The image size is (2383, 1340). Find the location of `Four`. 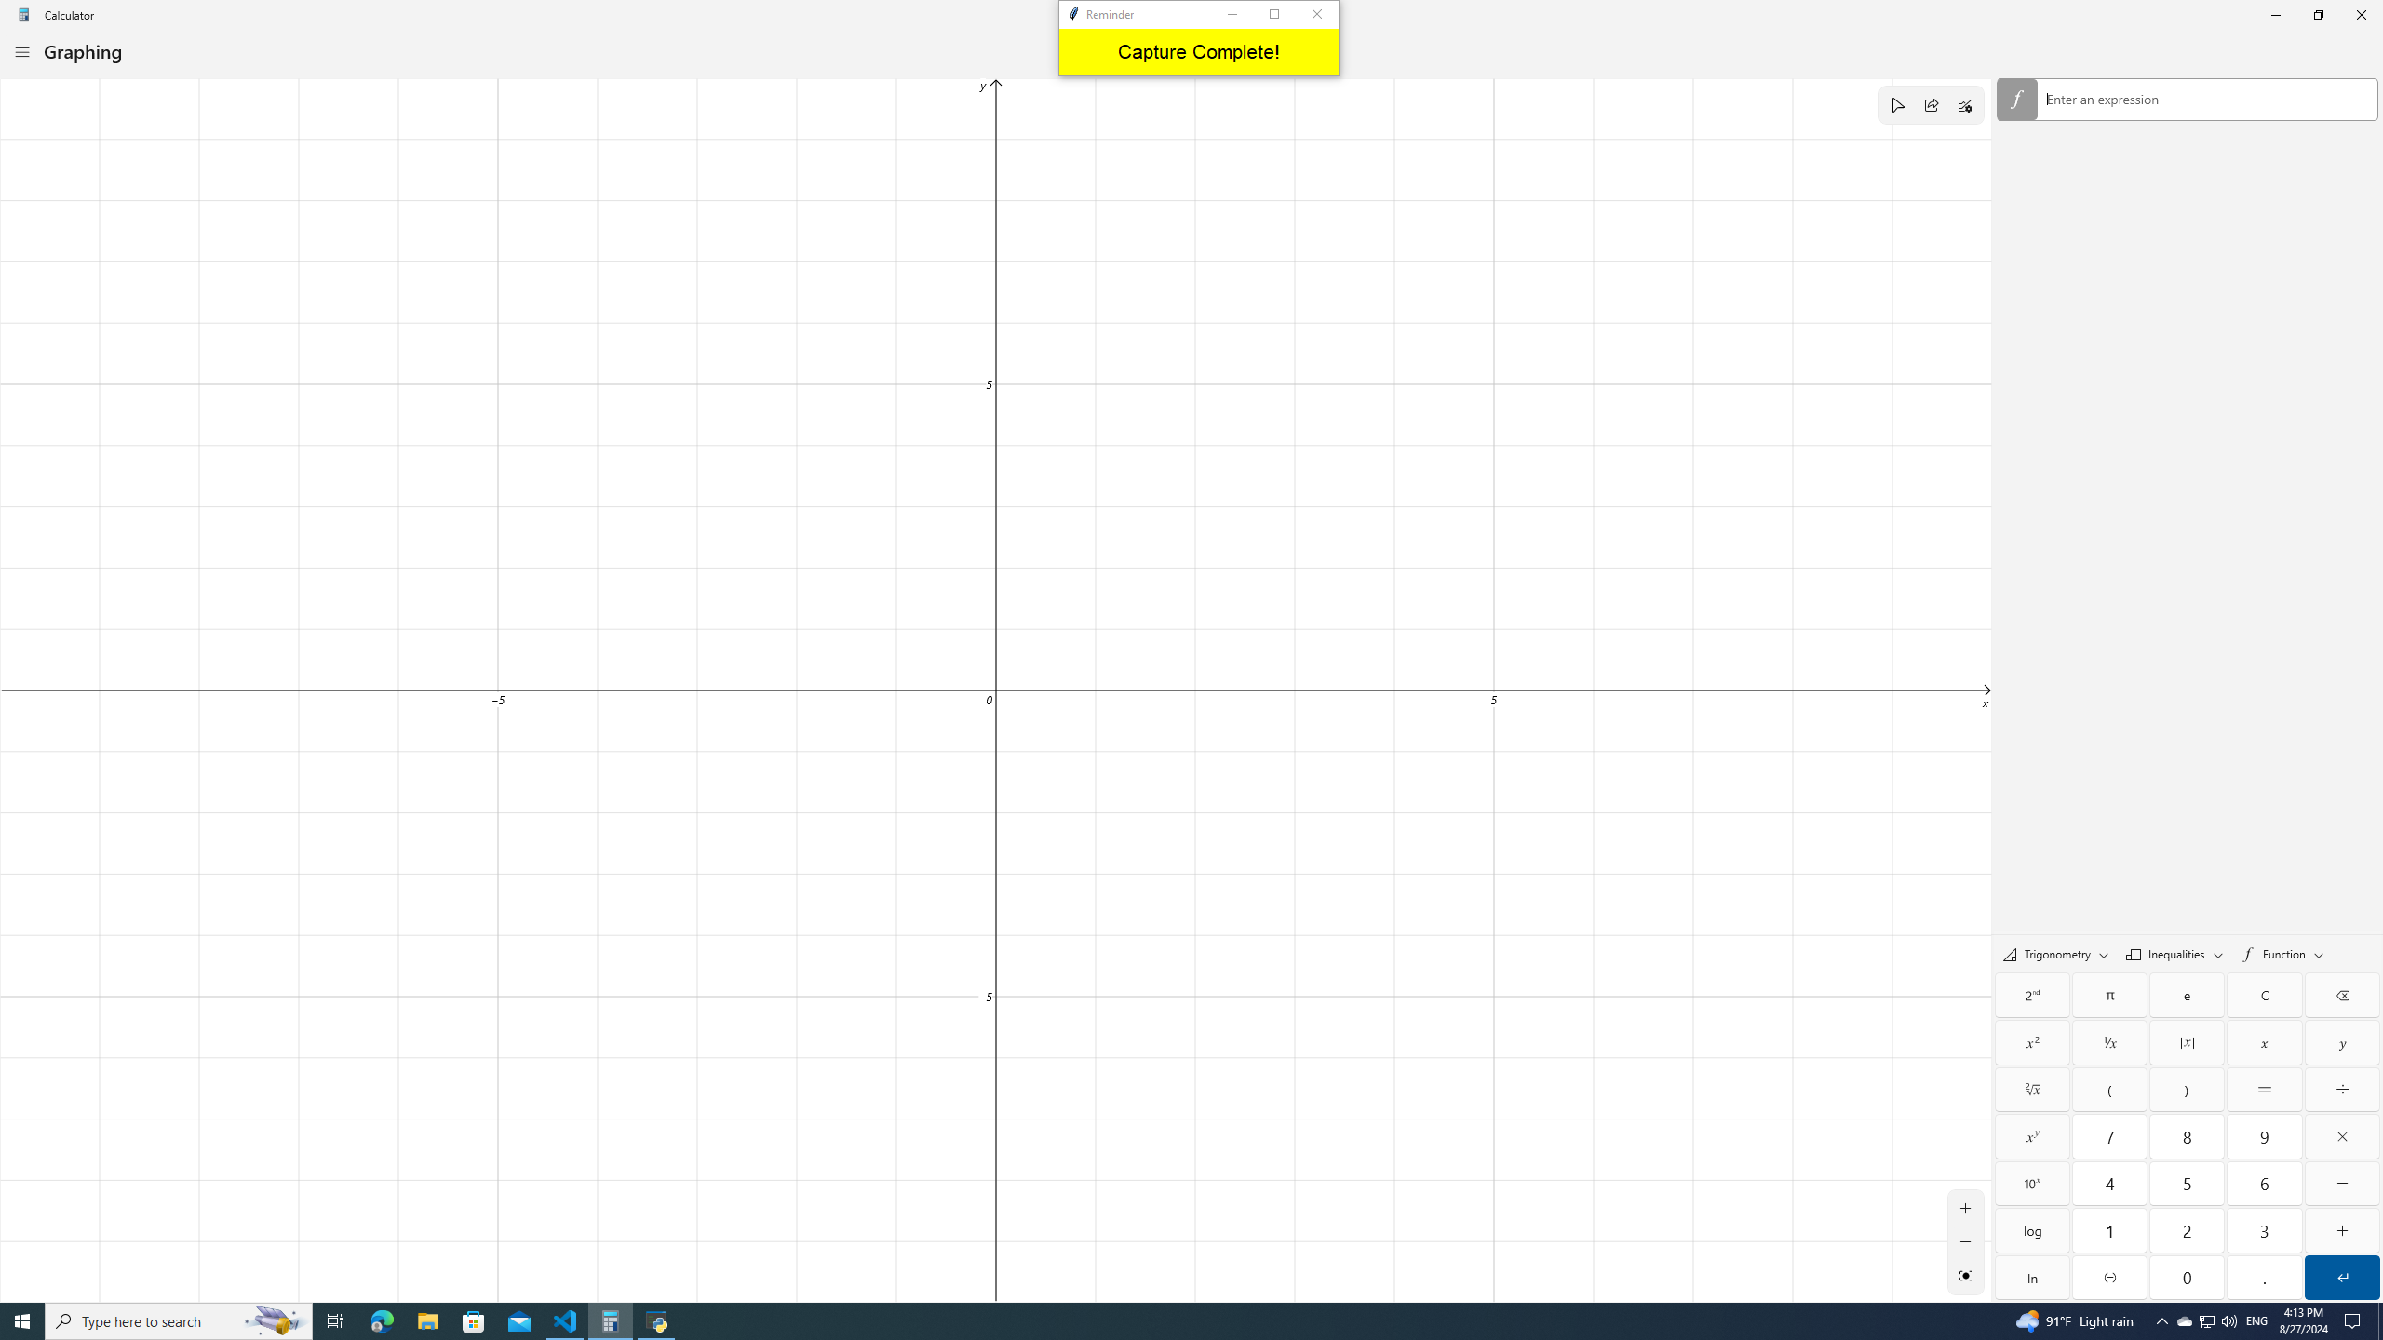

Four is located at coordinates (2109, 1184).